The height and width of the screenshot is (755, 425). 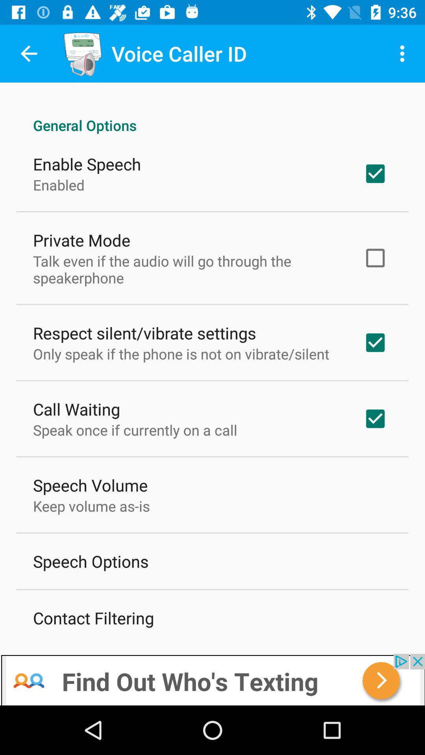 I want to click on advertisement page, so click(x=213, y=679).